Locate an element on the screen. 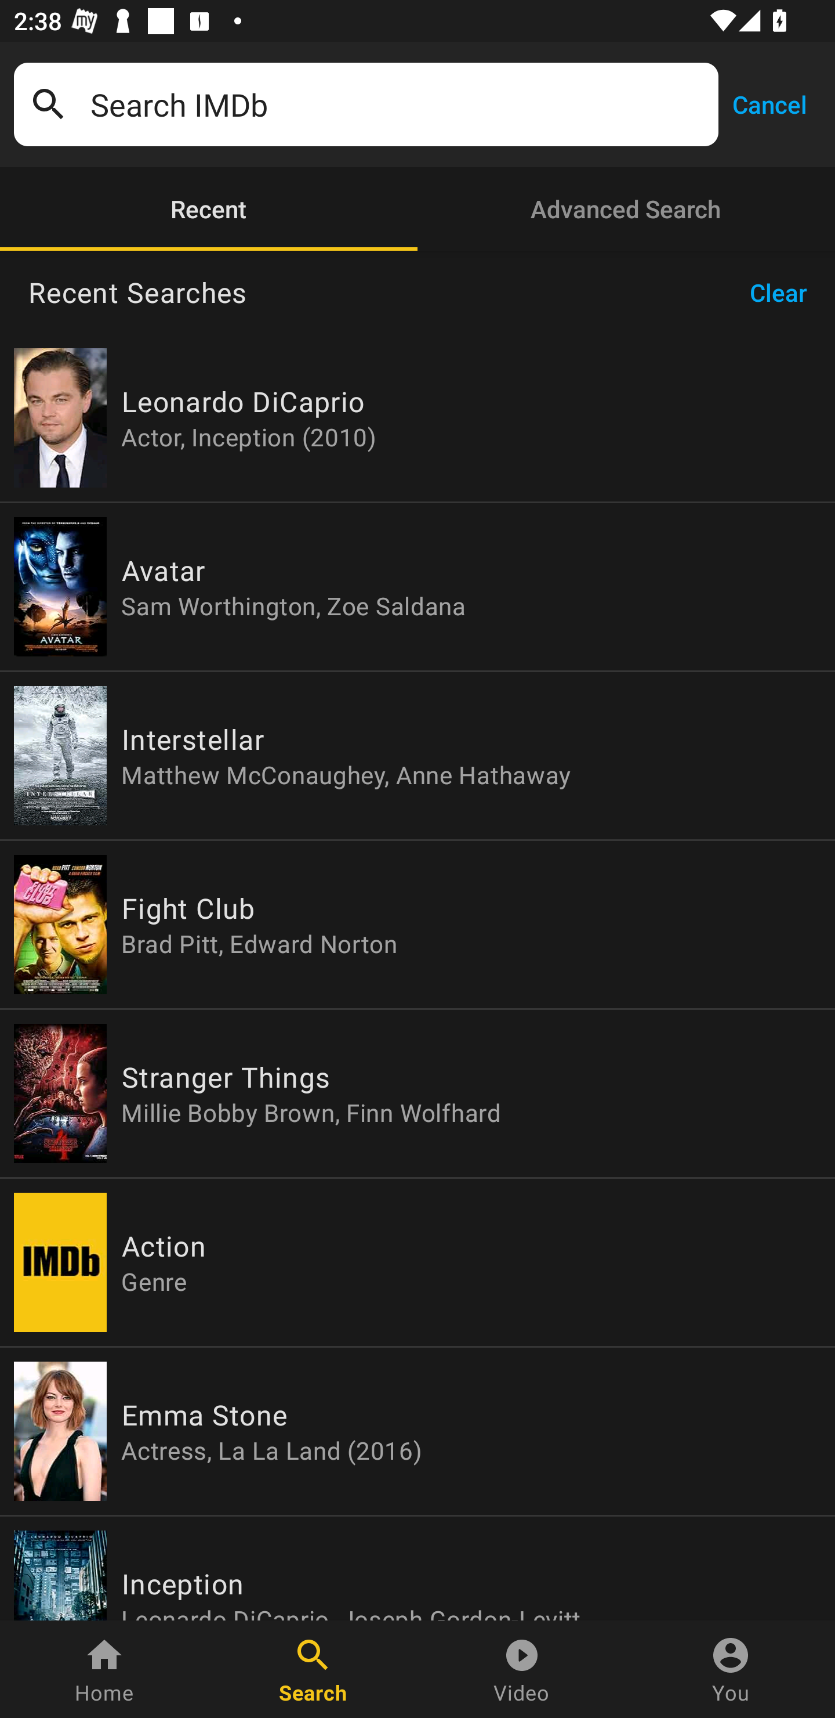 The image size is (835, 1718). Clear is located at coordinates (785, 293).